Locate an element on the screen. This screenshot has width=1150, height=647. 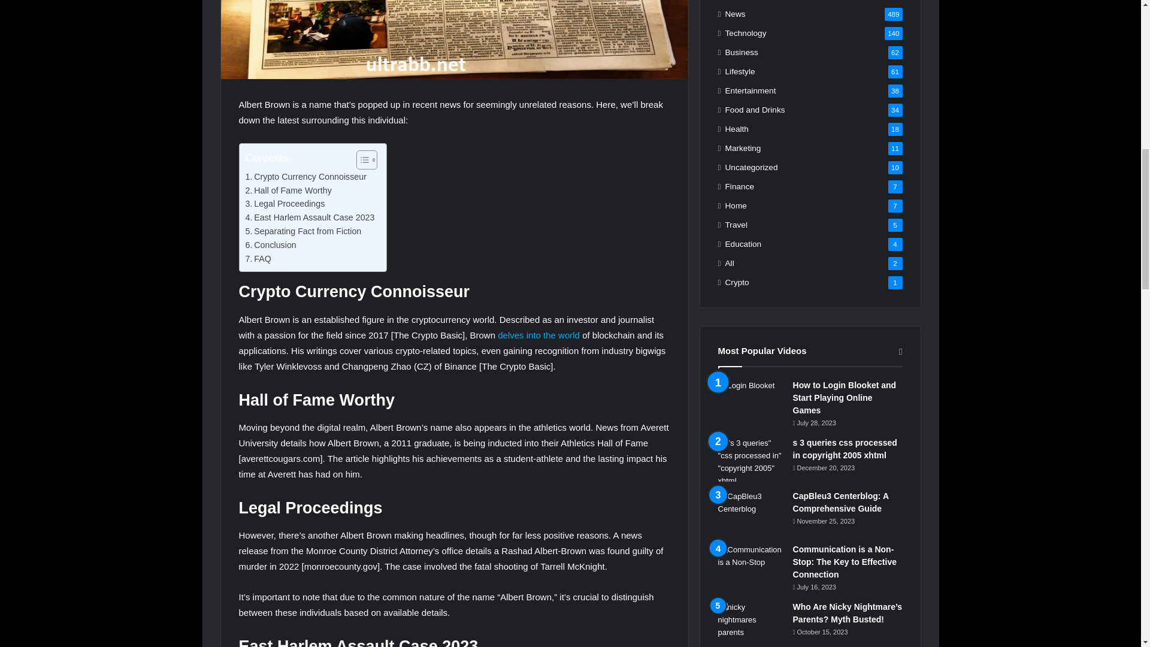
Hall of Fame Worthy is located at coordinates (289, 191).